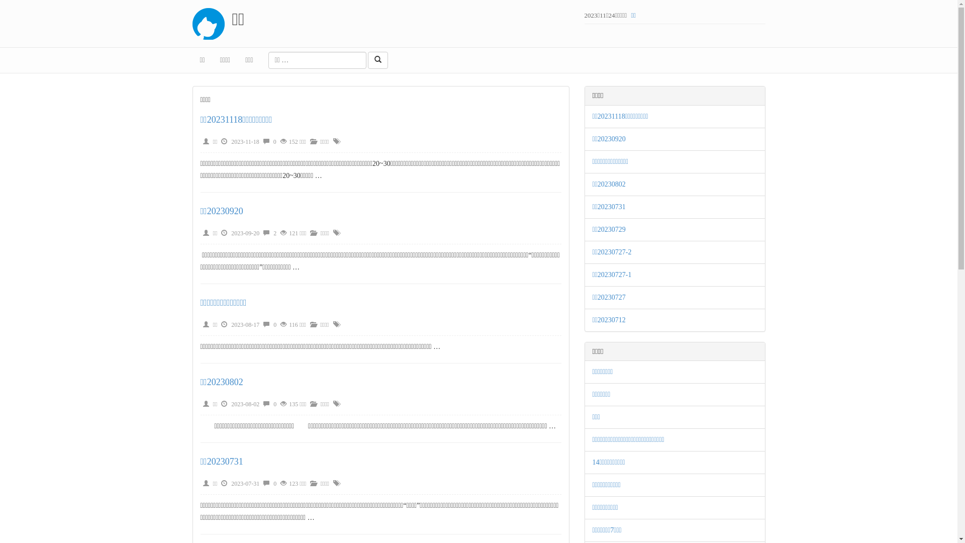 The width and height of the screenshot is (965, 543). What do you see at coordinates (275, 233) in the screenshot?
I see `2` at bounding box center [275, 233].